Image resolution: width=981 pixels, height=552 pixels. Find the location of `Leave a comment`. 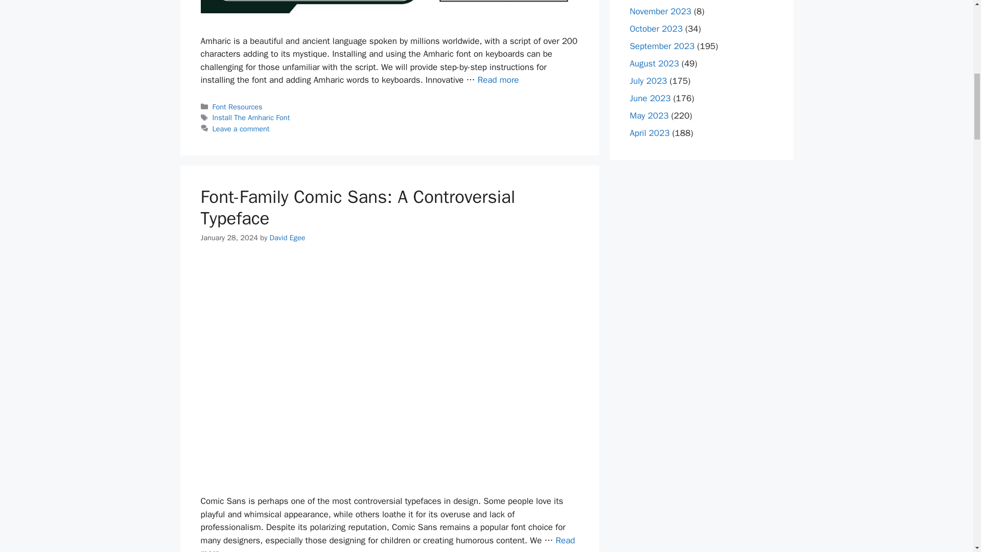

Leave a comment is located at coordinates (241, 129).